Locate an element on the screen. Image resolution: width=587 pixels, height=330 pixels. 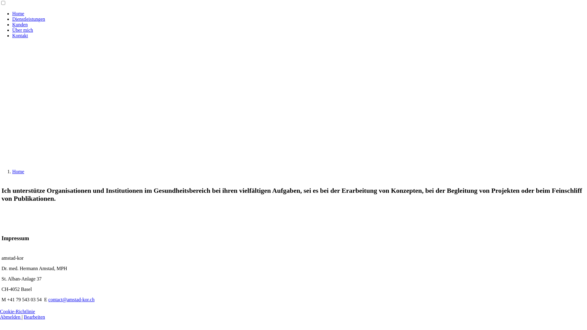
contact@amstad-kor.ch is located at coordinates (72, 299).